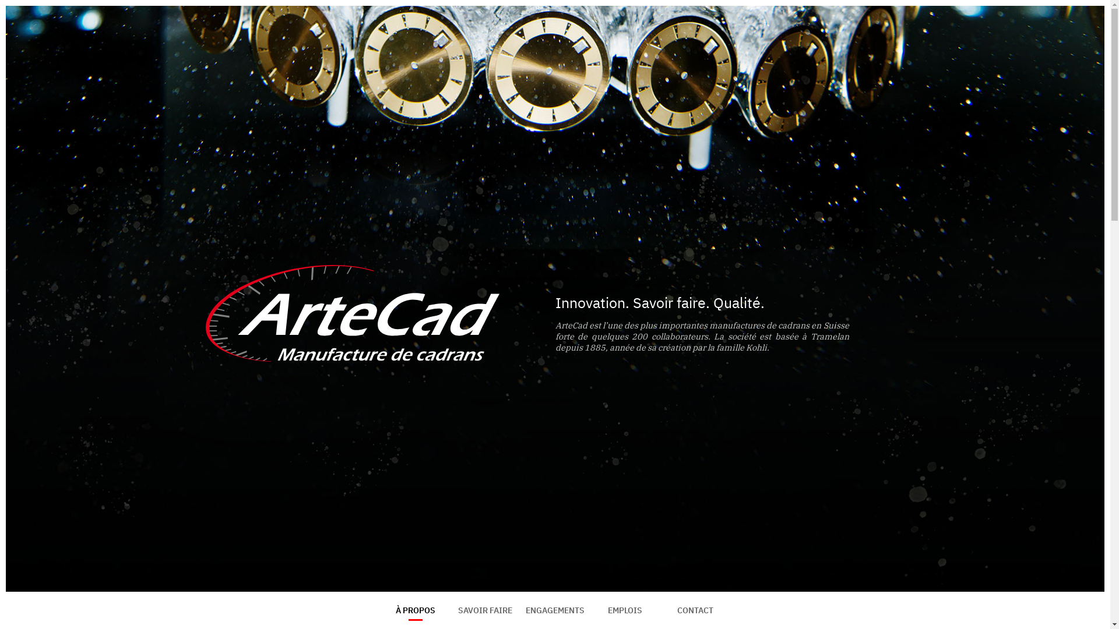  What do you see at coordinates (625, 610) in the screenshot?
I see `EMPLOIS` at bounding box center [625, 610].